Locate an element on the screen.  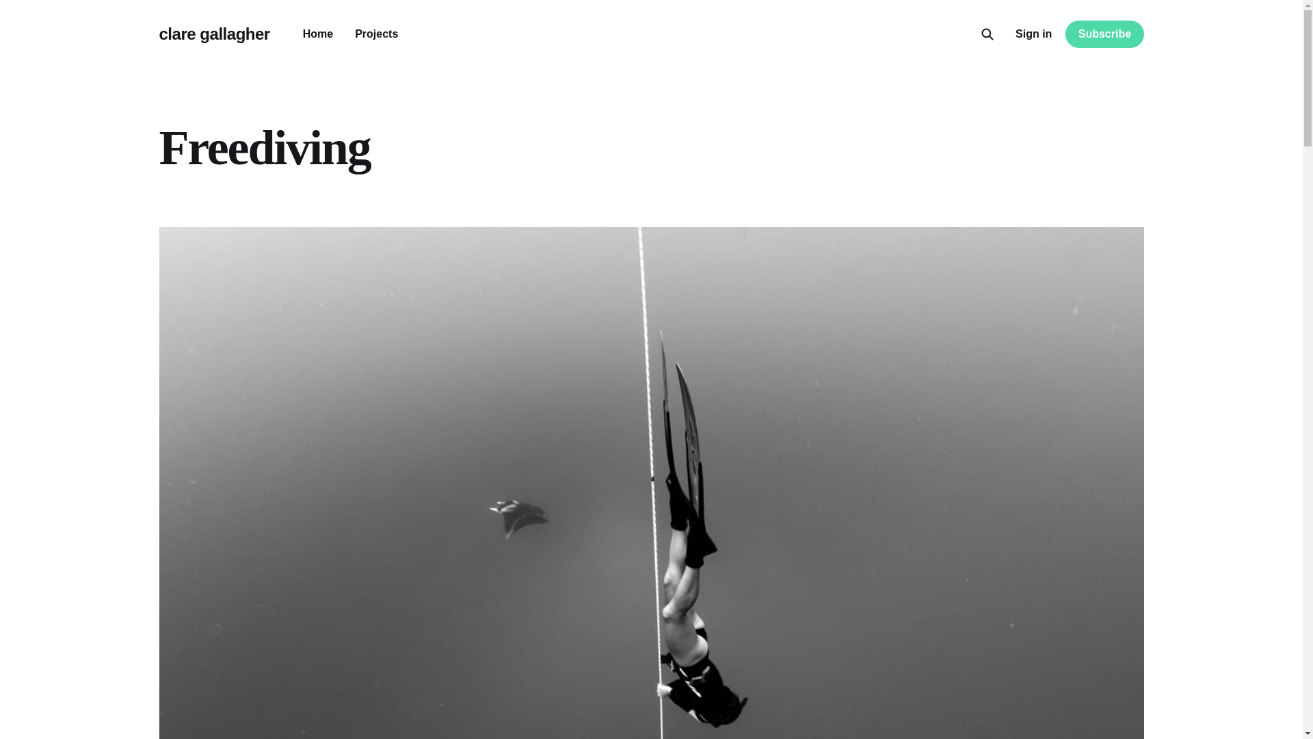
Subscribe is located at coordinates (1104, 34).